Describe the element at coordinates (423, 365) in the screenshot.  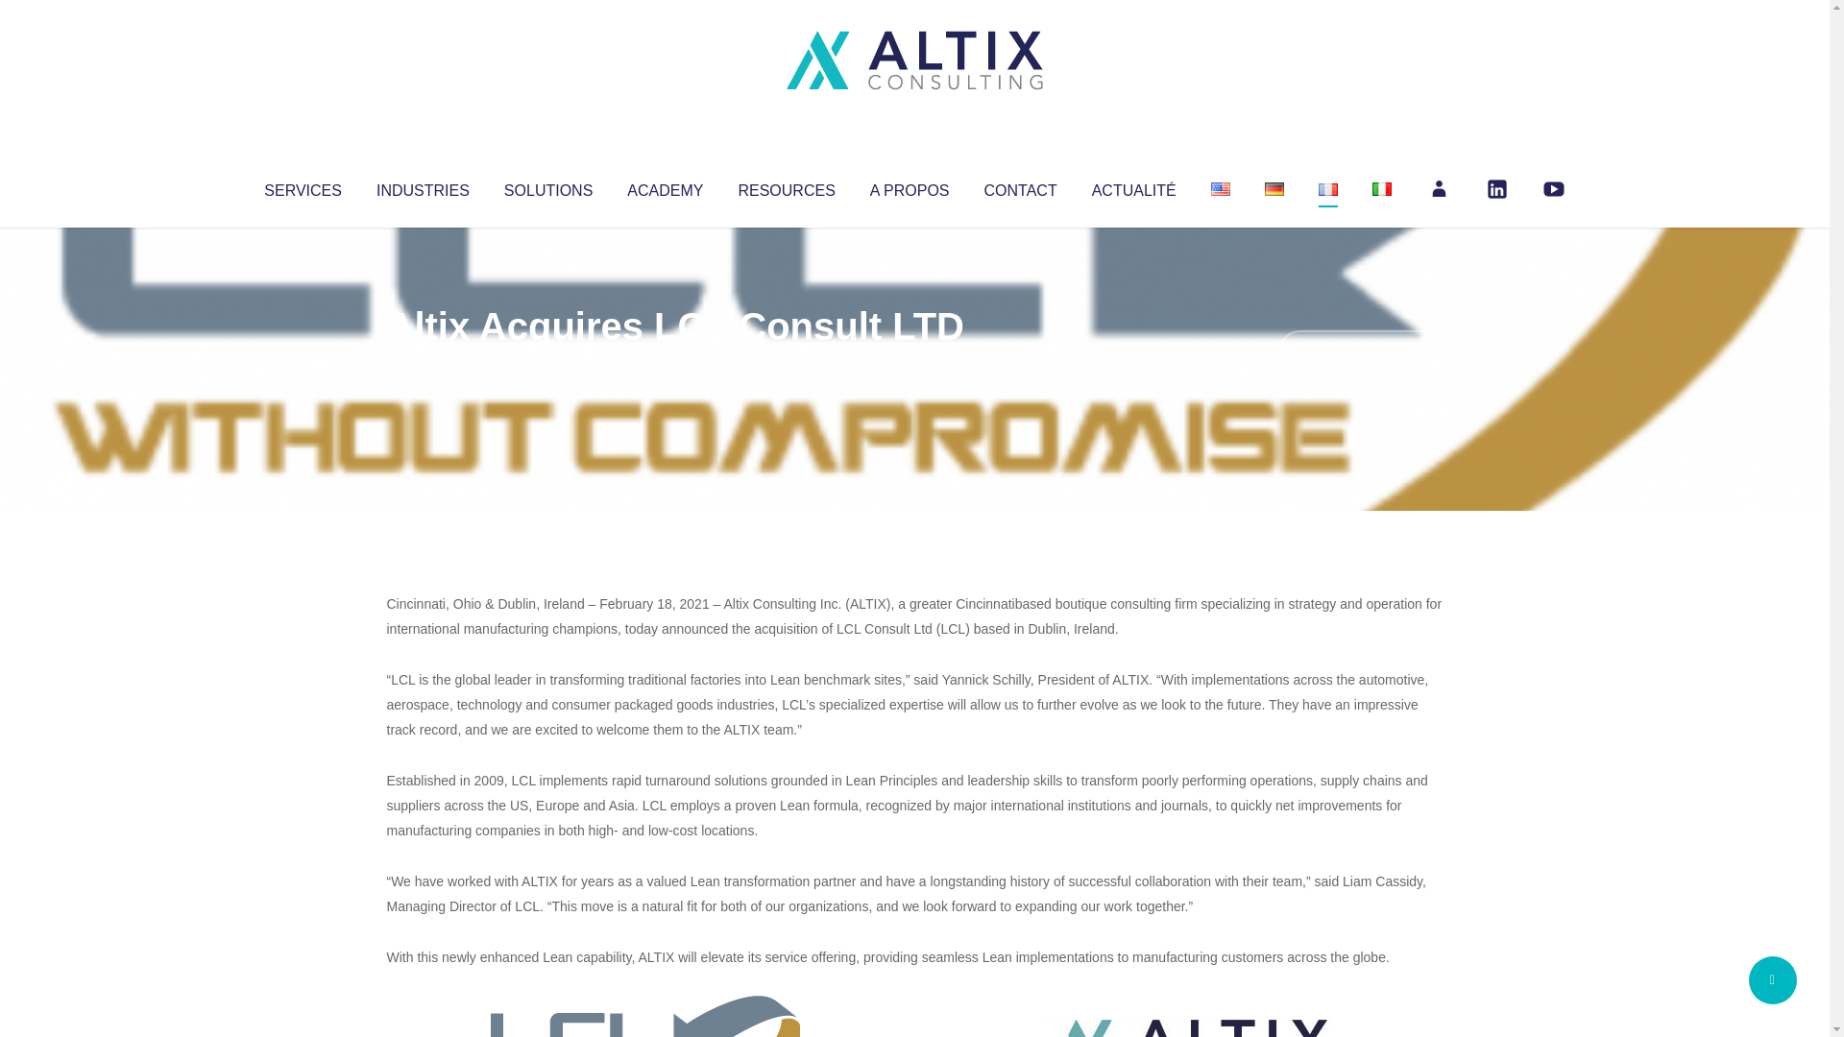
I see `Articles par Altix` at that location.